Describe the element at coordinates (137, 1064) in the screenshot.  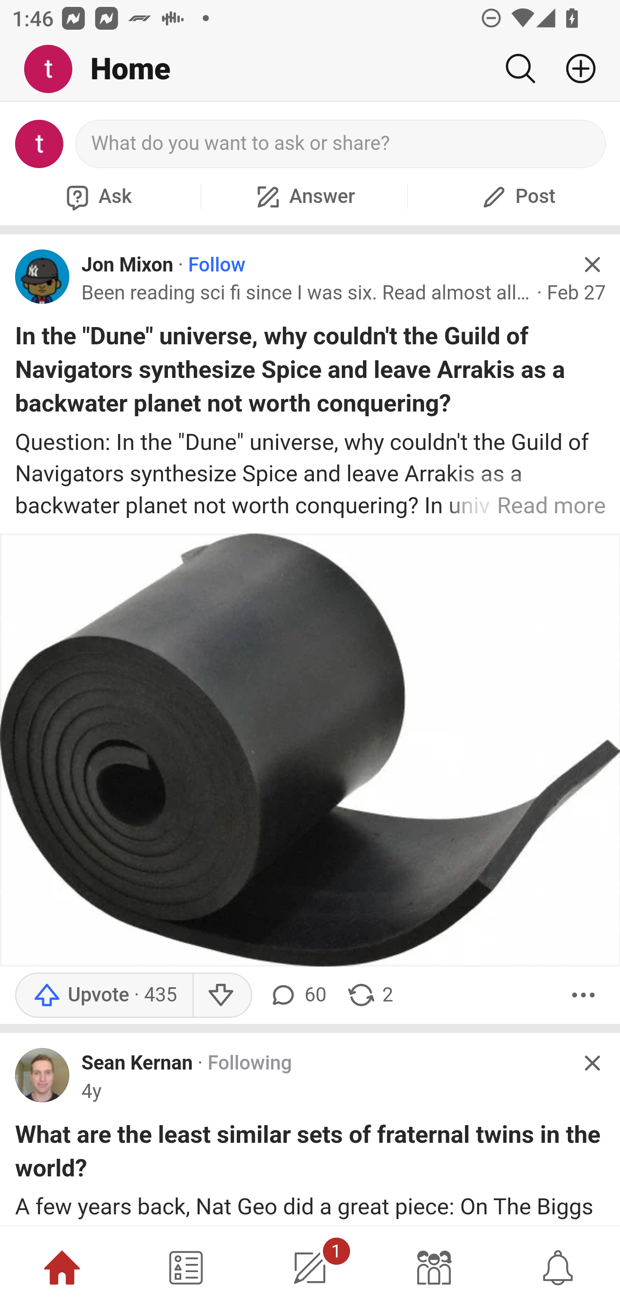
I see `Sean Kernan` at that location.